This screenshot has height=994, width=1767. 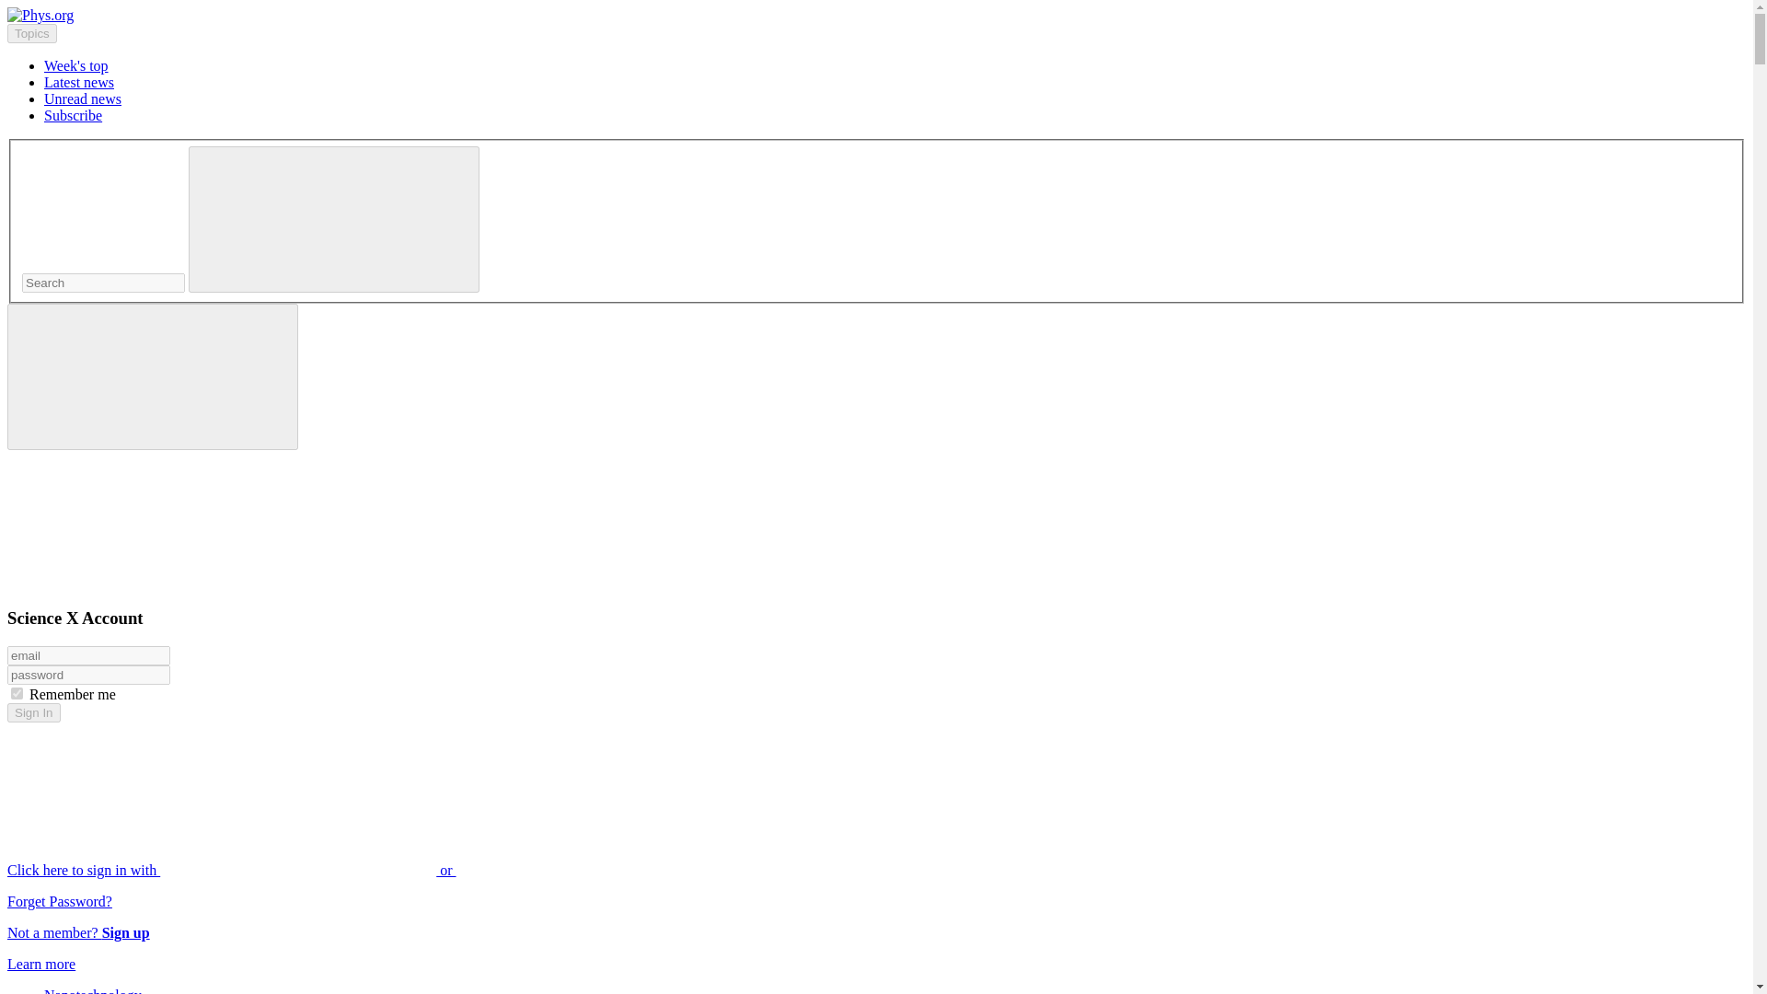 I want to click on Sign In, so click(x=33, y=712).